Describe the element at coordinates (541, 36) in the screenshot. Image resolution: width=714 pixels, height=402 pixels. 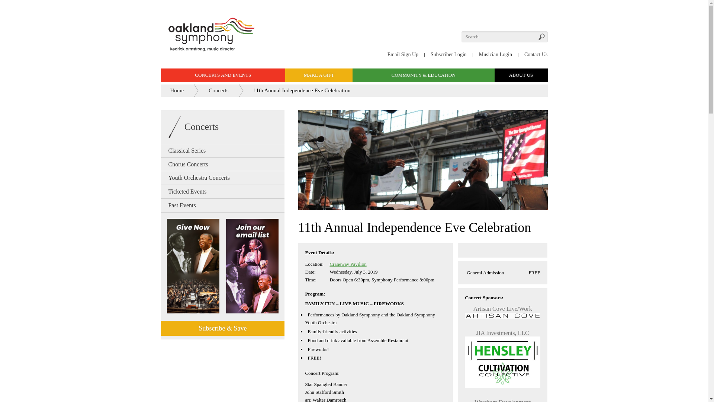
I see `Search` at that location.